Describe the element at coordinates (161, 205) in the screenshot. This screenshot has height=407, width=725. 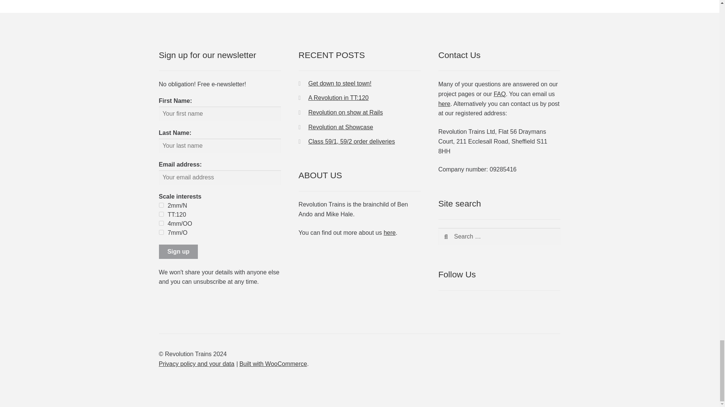
I see `276d40be4a` at that location.